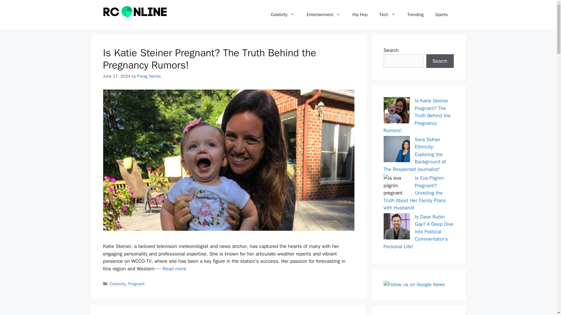 The image size is (561, 315). Describe the element at coordinates (136, 283) in the screenshot. I see `Pregnant` at that location.